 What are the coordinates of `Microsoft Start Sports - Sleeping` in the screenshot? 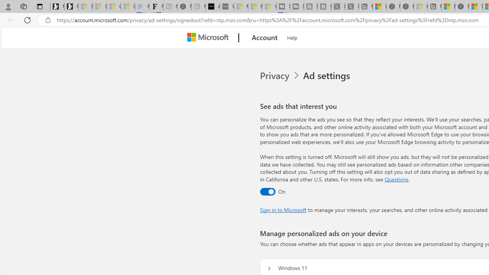 It's located at (241, 7).